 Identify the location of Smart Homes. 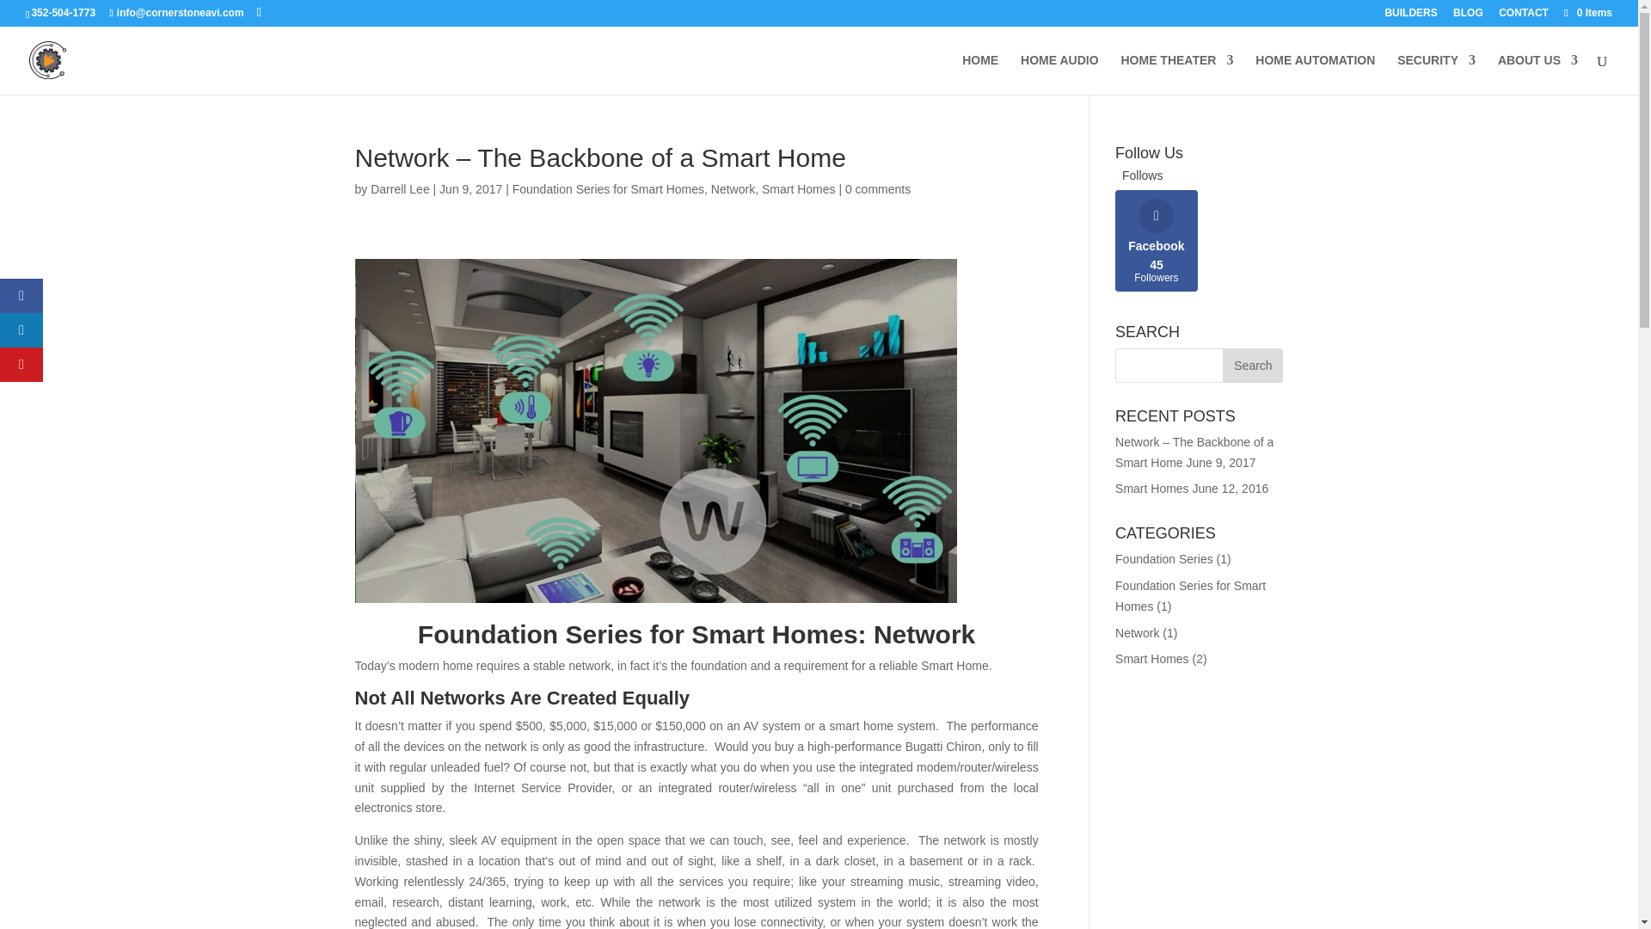
(1152, 659).